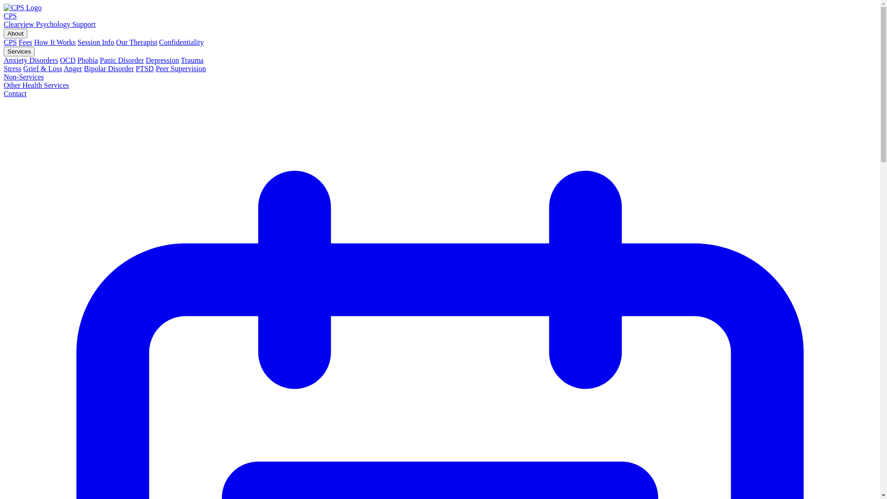 This screenshot has width=887, height=499. Describe the element at coordinates (16, 33) in the screenshot. I see `About` at that location.